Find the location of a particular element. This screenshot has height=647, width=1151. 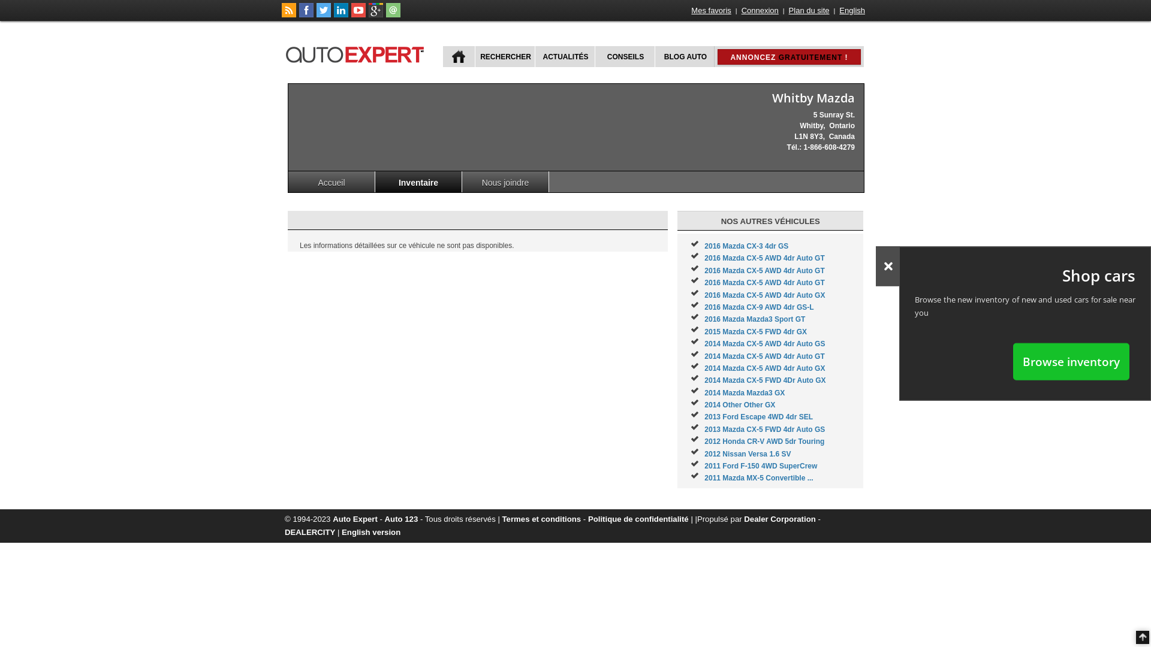

2014 Mazda CX-5 AWD 4dr Auto GX is located at coordinates (765, 368).